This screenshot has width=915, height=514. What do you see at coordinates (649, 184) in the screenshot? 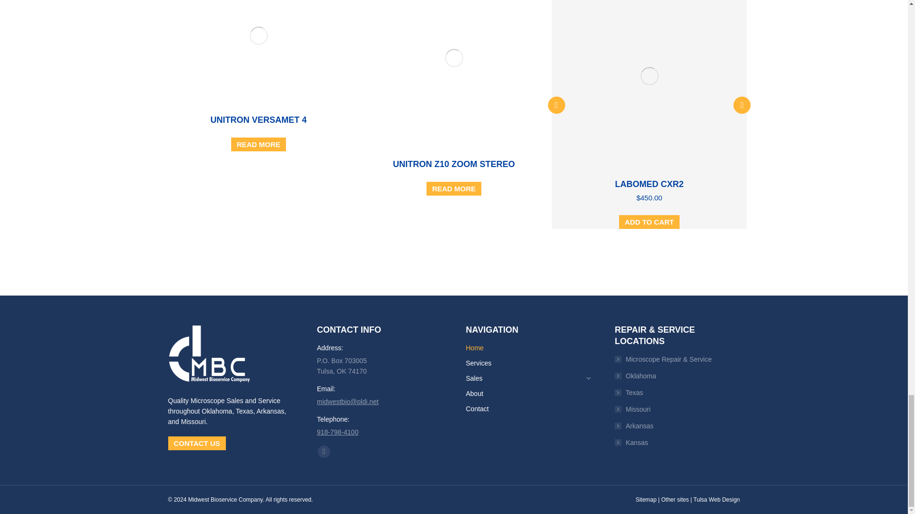
I see `Labomed CXR2` at bounding box center [649, 184].